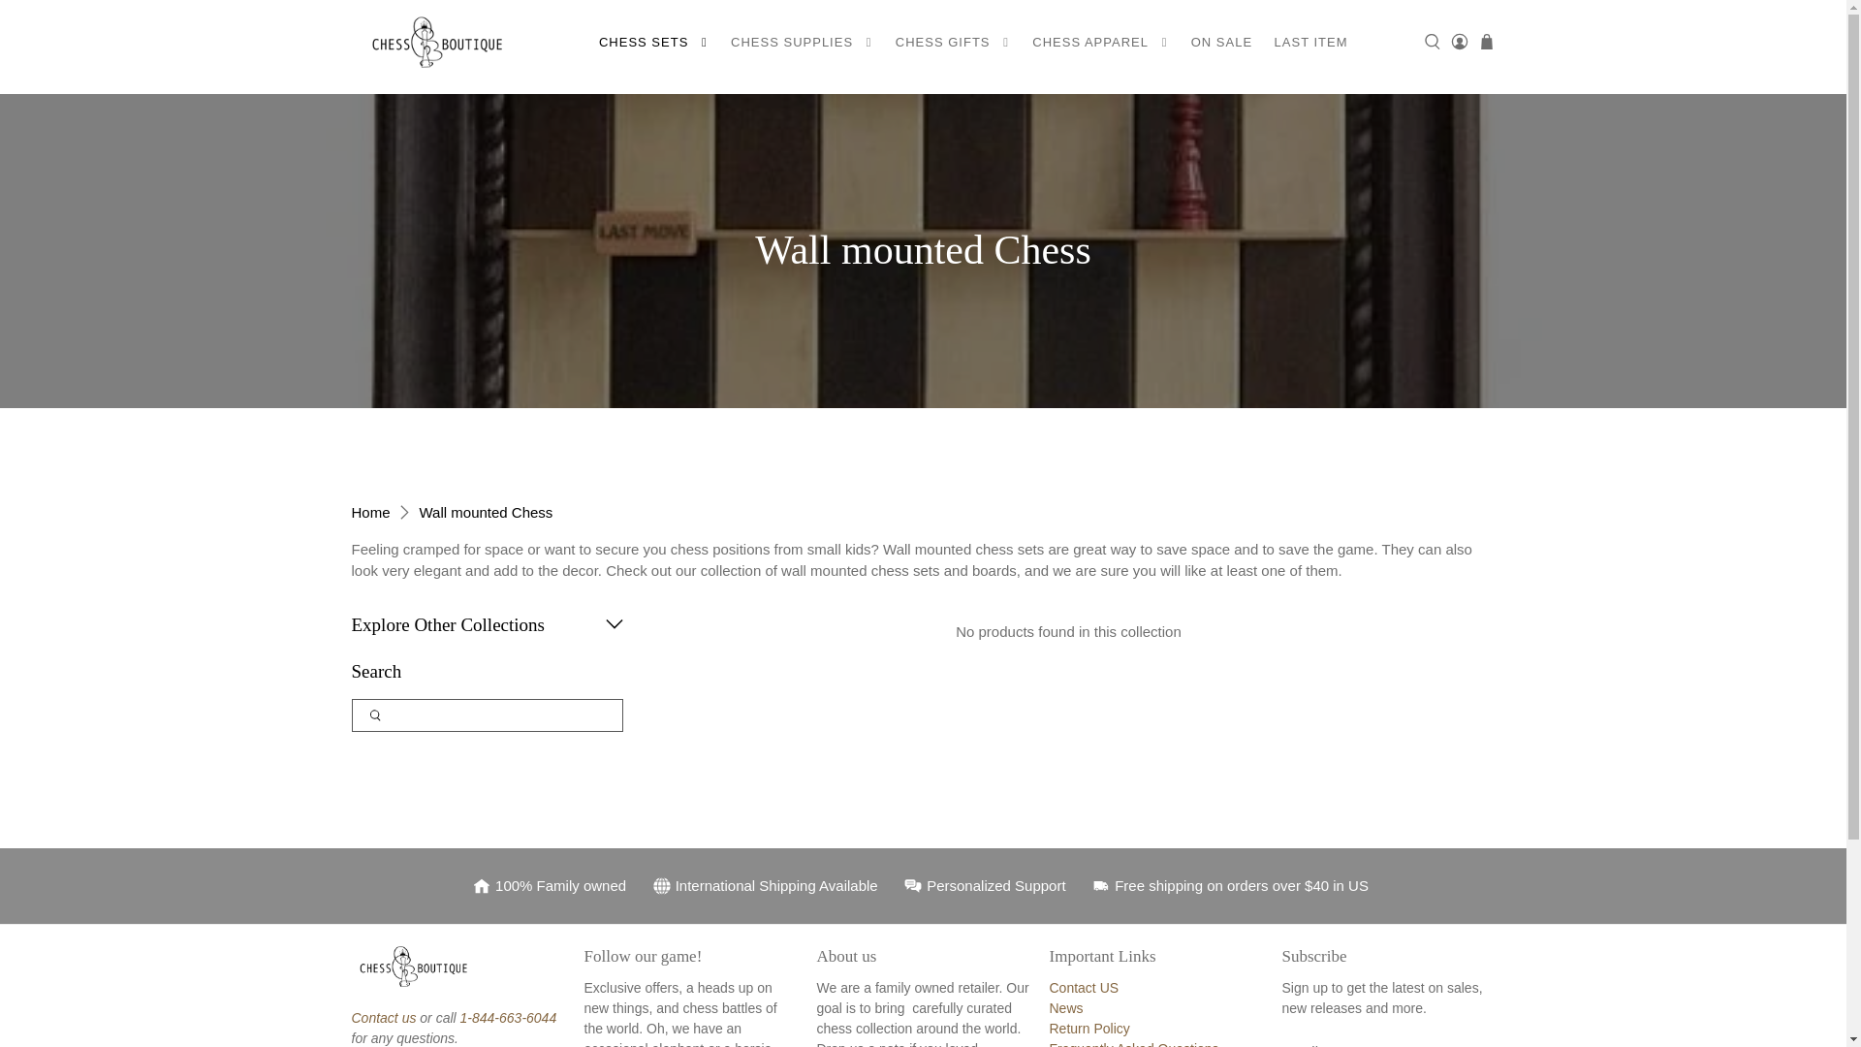  Describe the element at coordinates (440, 43) in the screenshot. I see `Chess Boutique` at that location.